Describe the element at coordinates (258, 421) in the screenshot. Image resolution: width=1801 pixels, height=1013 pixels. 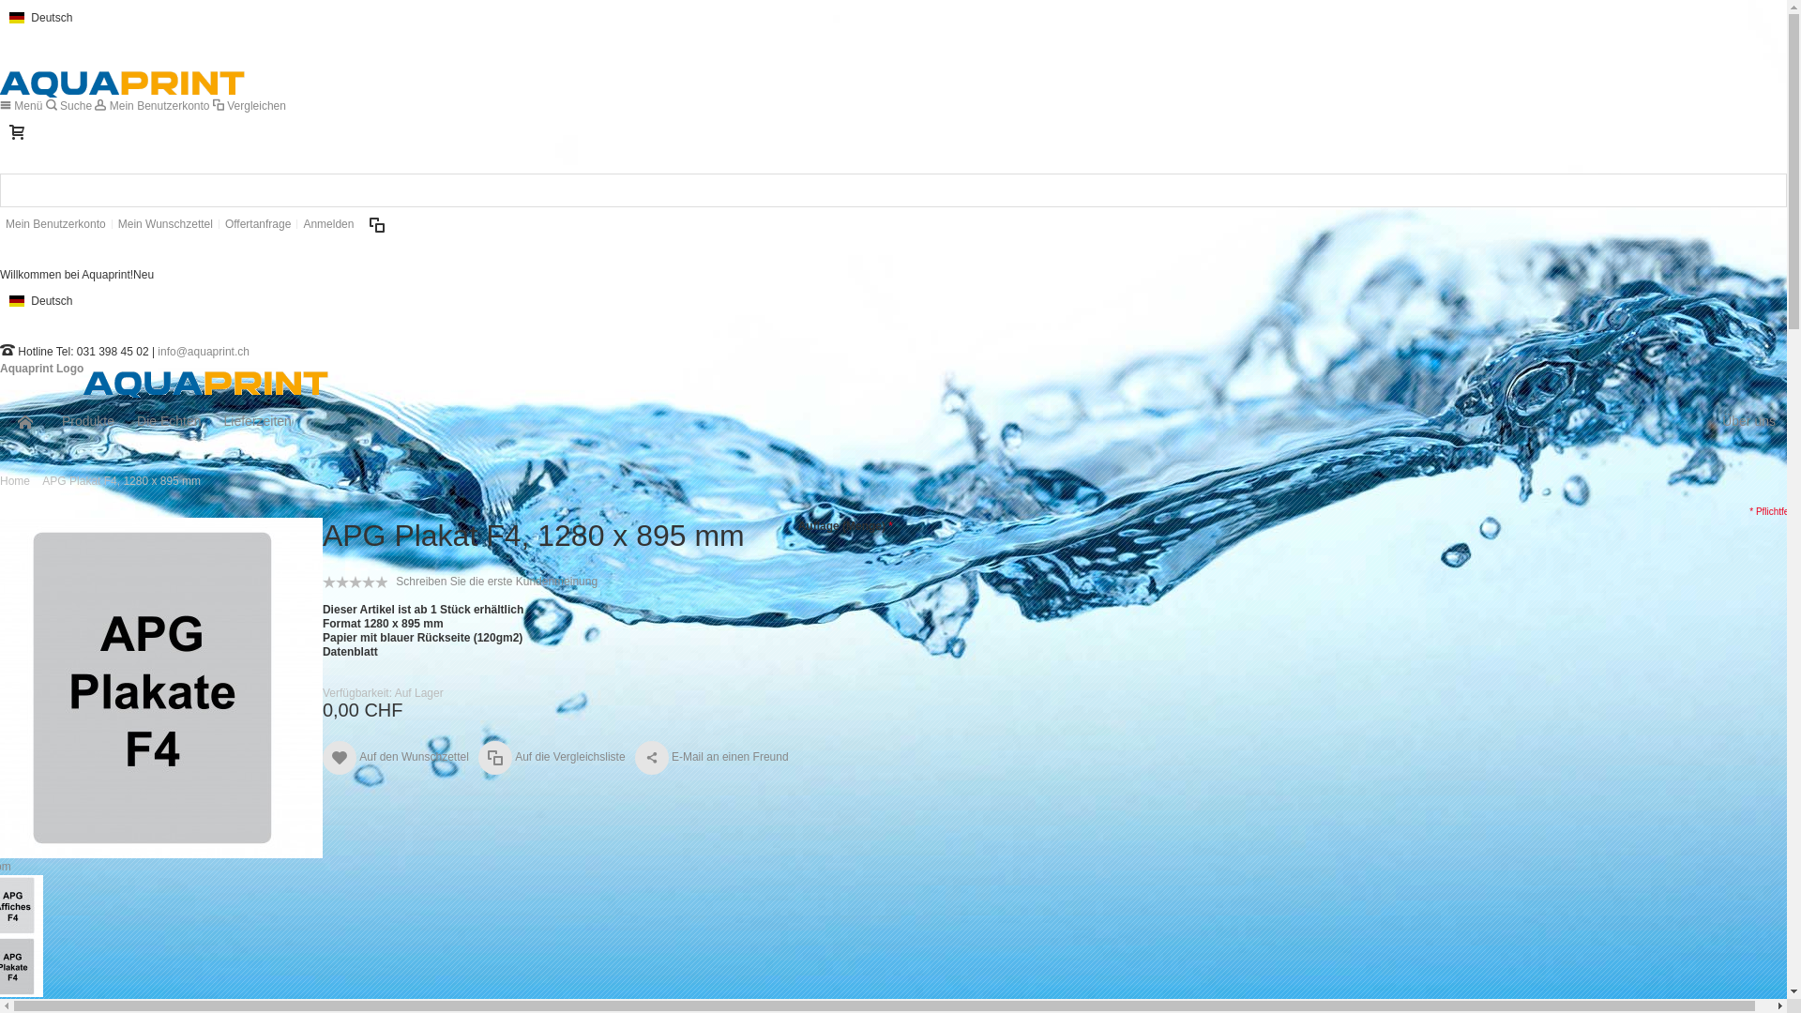
I see `Lieferzeiten` at that location.